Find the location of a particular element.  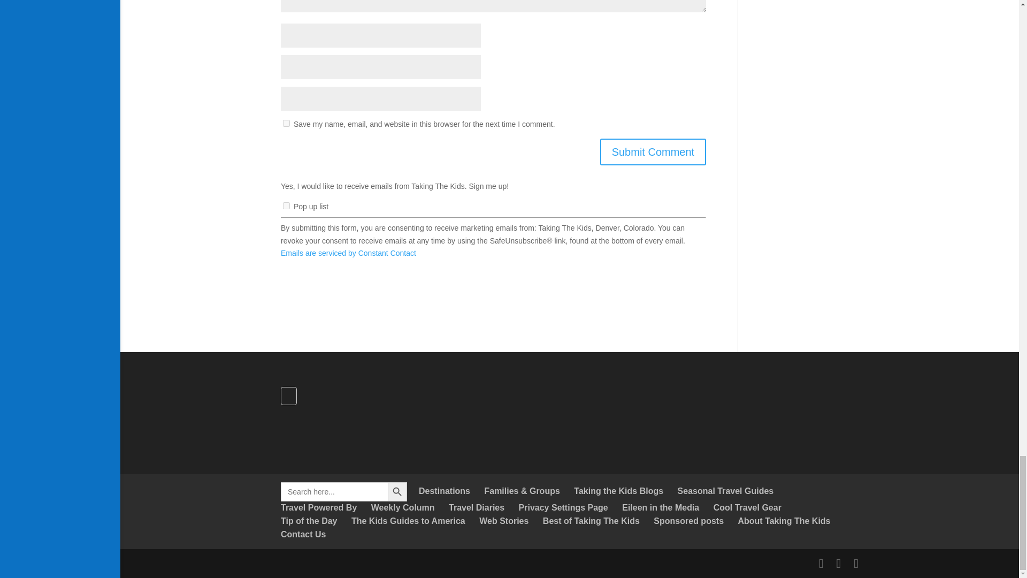

679276e2-a18b-11ec-9047-fa163ea6032f is located at coordinates (286, 206).